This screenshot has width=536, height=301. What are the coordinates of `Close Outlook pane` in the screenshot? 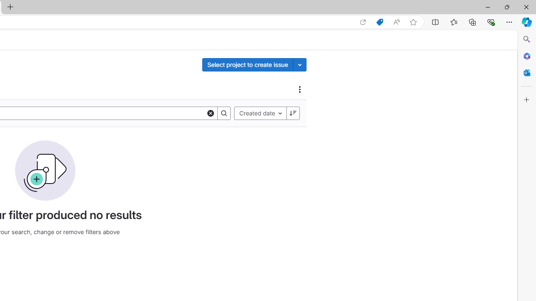 It's located at (527, 73).